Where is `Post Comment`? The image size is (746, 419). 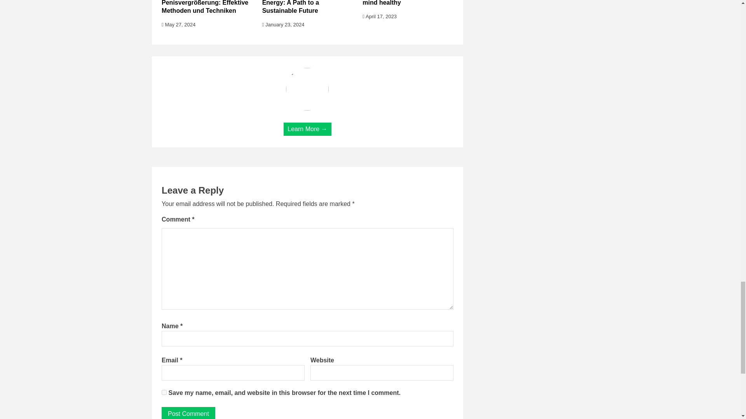 Post Comment is located at coordinates (188, 413).